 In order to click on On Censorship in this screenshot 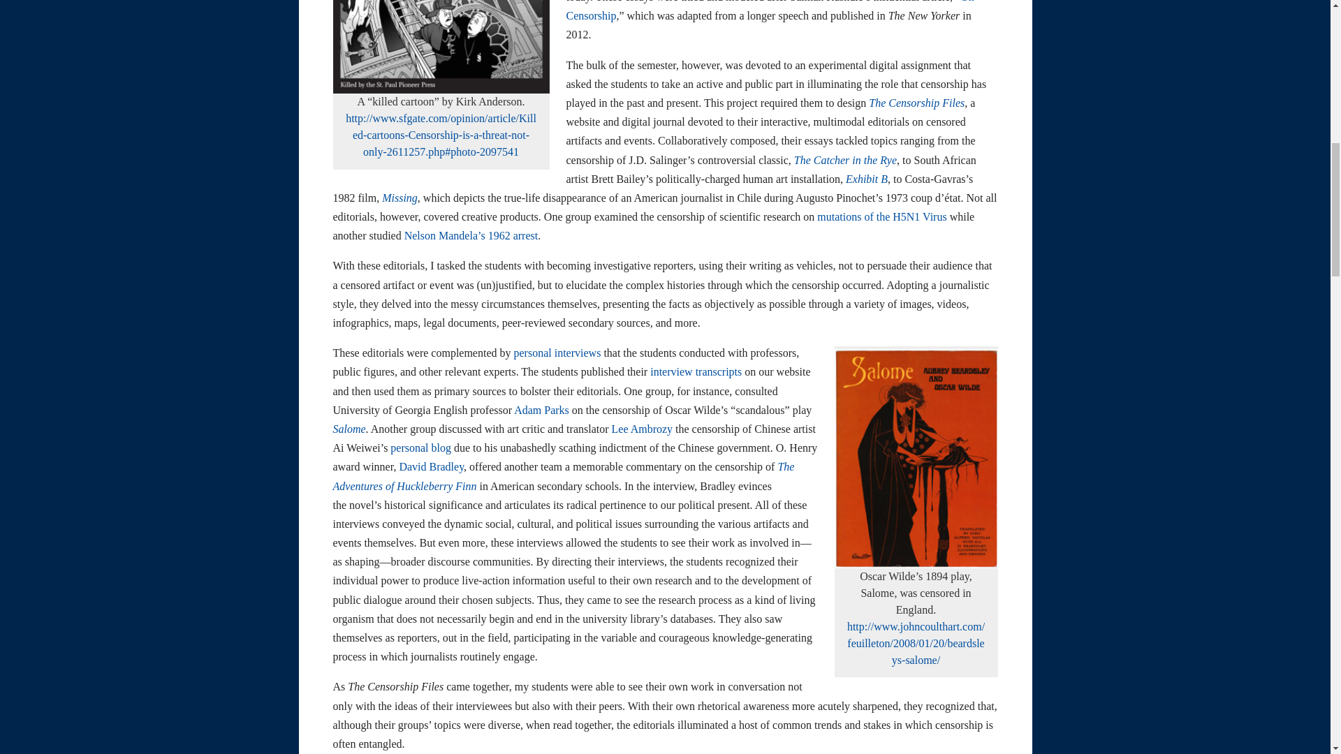, I will do `click(770, 11)`.